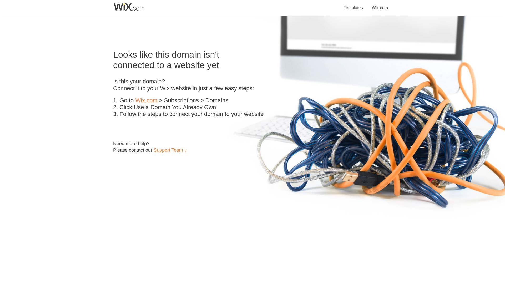 The image size is (505, 284). I want to click on Wix.com, so click(146, 100).